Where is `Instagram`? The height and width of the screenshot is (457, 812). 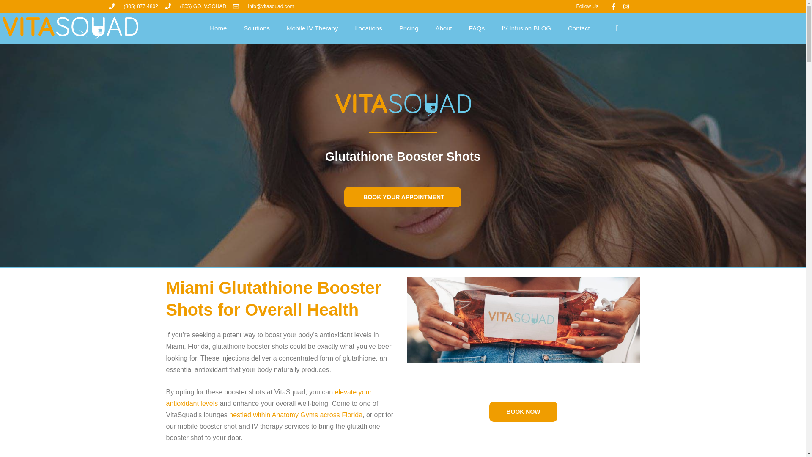
Instagram is located at coordinates (626, 6).